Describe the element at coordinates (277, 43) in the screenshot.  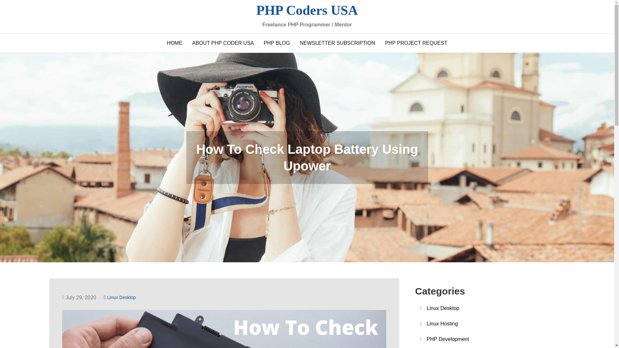
I see `PHP BLOG` at that location.